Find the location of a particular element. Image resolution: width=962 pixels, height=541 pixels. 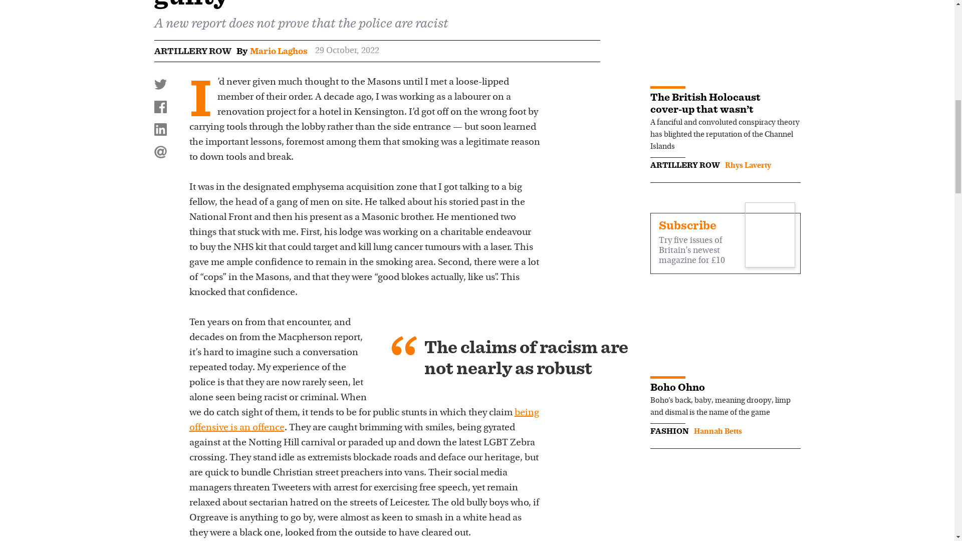

being offensive is an offence is located at coordinates (364, 420).